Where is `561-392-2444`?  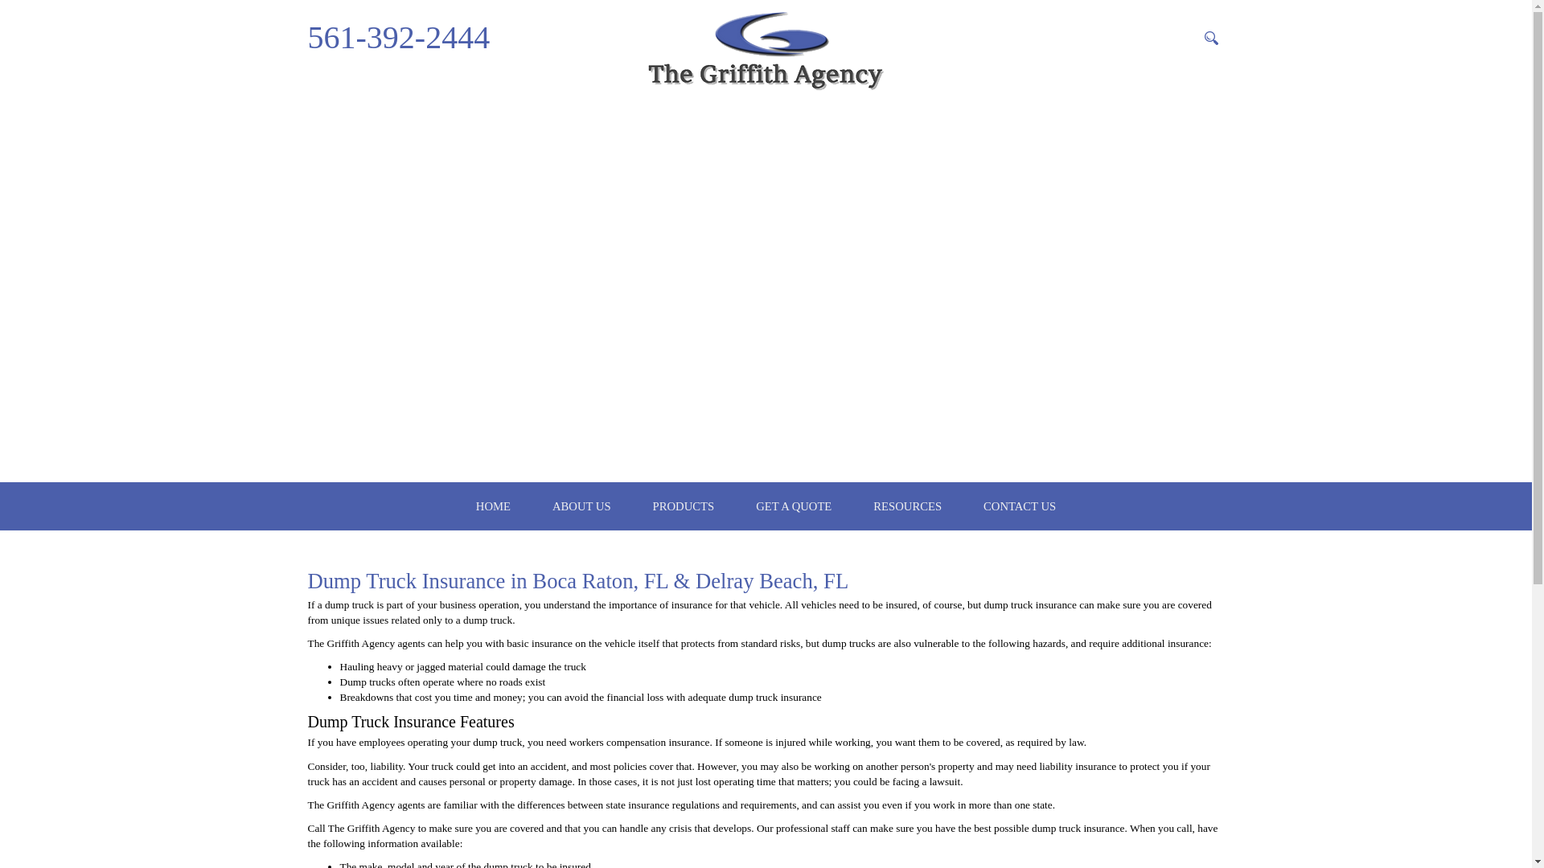
561-392-2444 is located at coordinates (398, 37).